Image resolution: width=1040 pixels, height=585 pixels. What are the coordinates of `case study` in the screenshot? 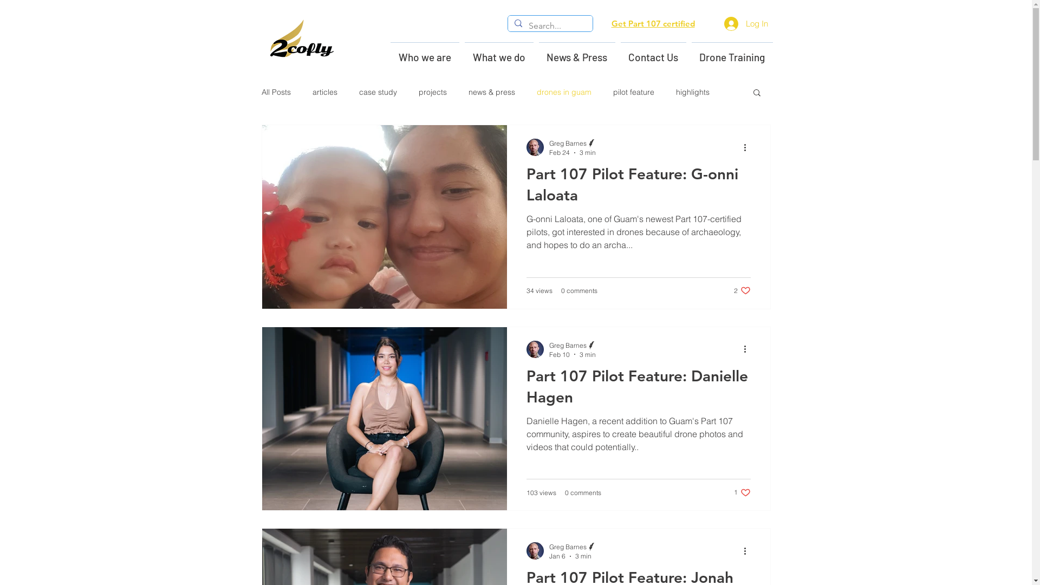 It's located at (378, 92).